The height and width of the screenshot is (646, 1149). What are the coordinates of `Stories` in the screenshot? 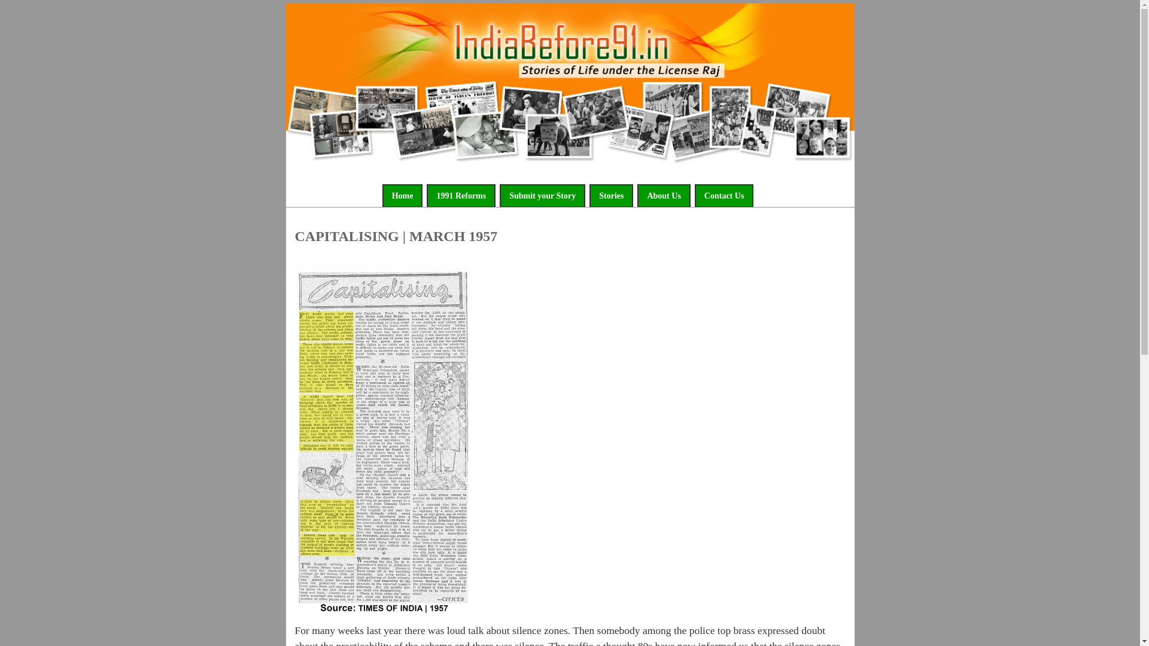 It's located at (610, 195).